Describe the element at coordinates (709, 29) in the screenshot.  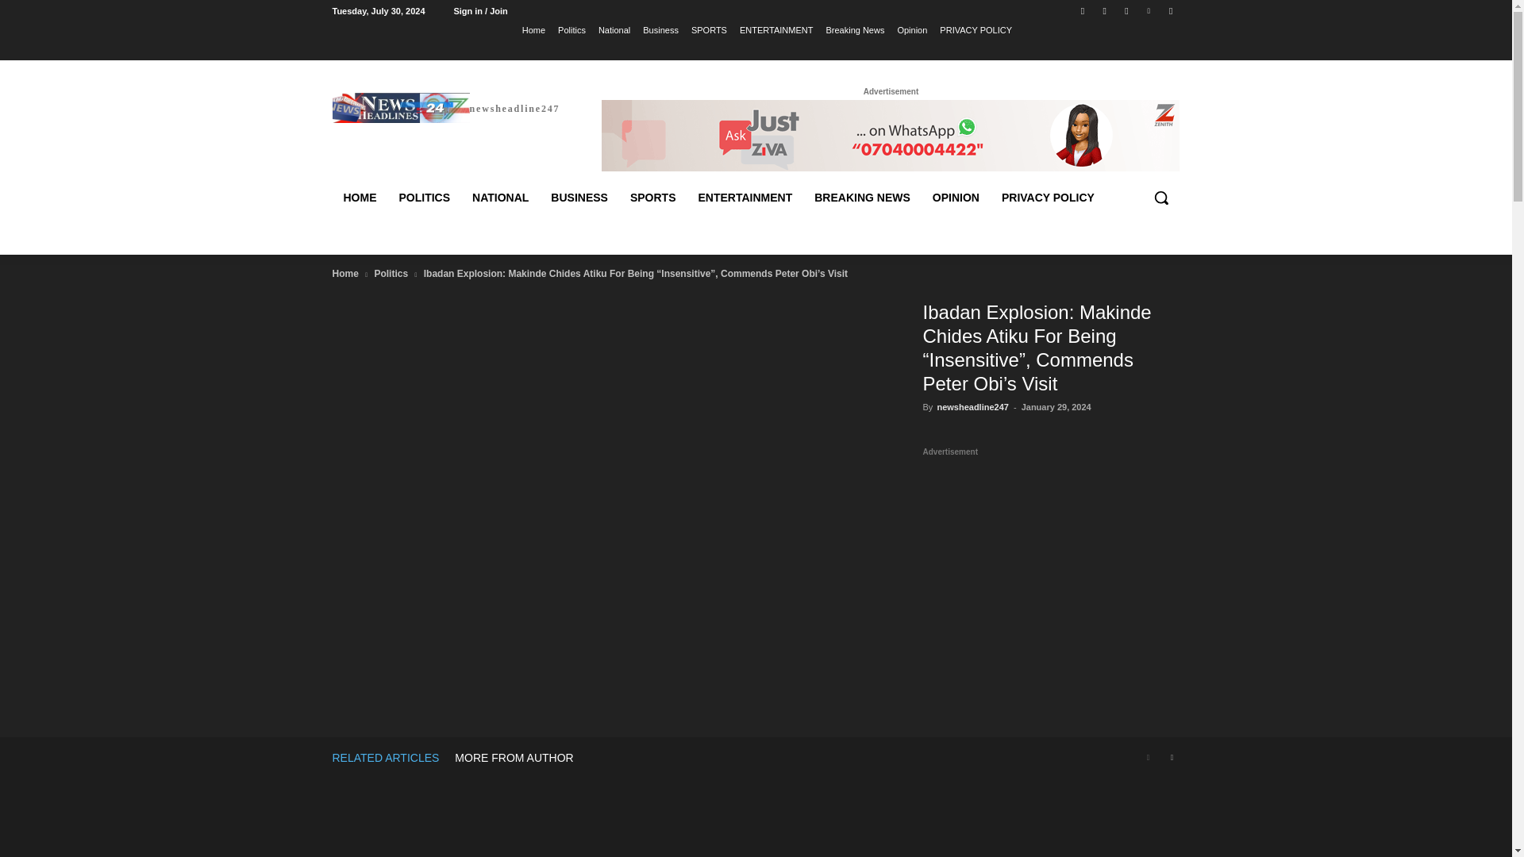
I see `SPORTS` at that location.